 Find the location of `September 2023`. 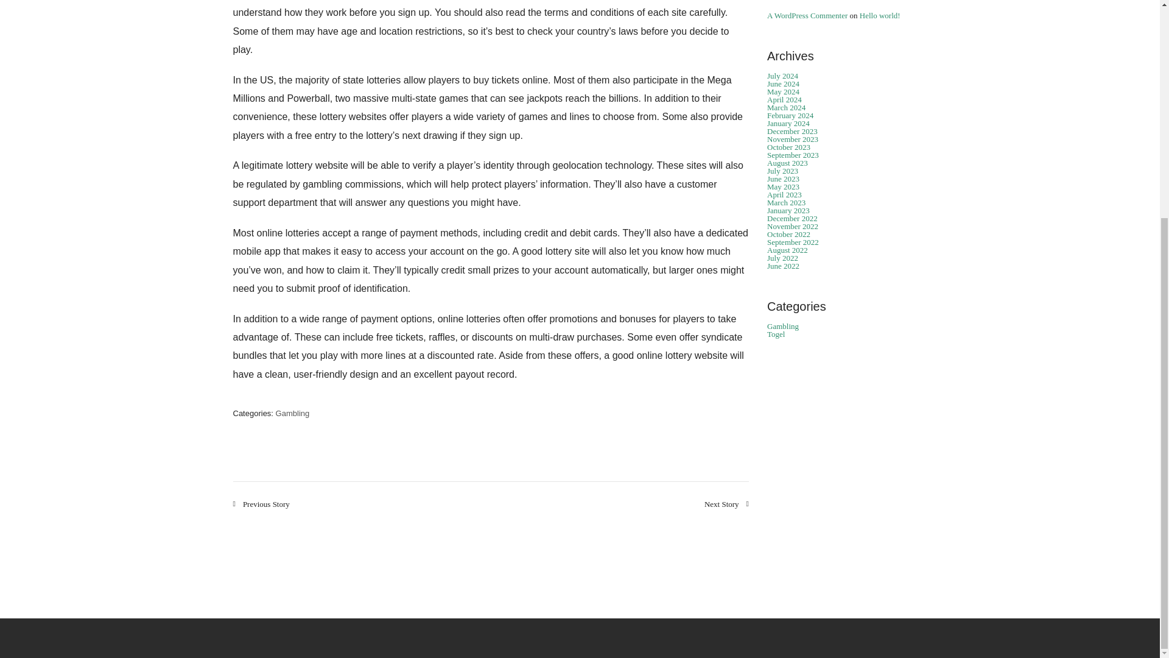

September 2023 is located at coordinates (793, 155).